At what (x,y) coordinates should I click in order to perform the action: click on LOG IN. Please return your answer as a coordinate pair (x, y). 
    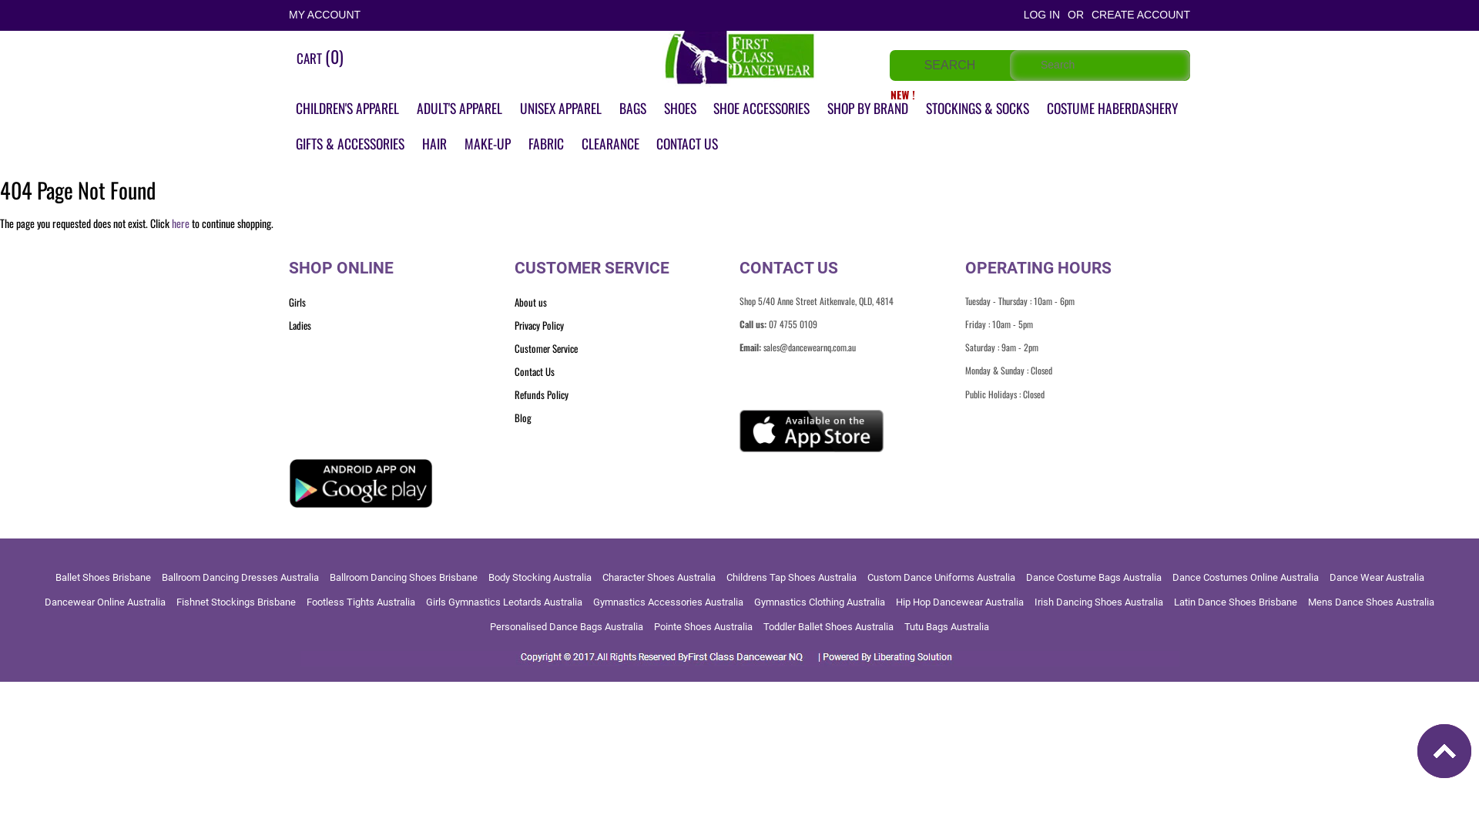
    Looking at the image, I should click on (1041, 15).